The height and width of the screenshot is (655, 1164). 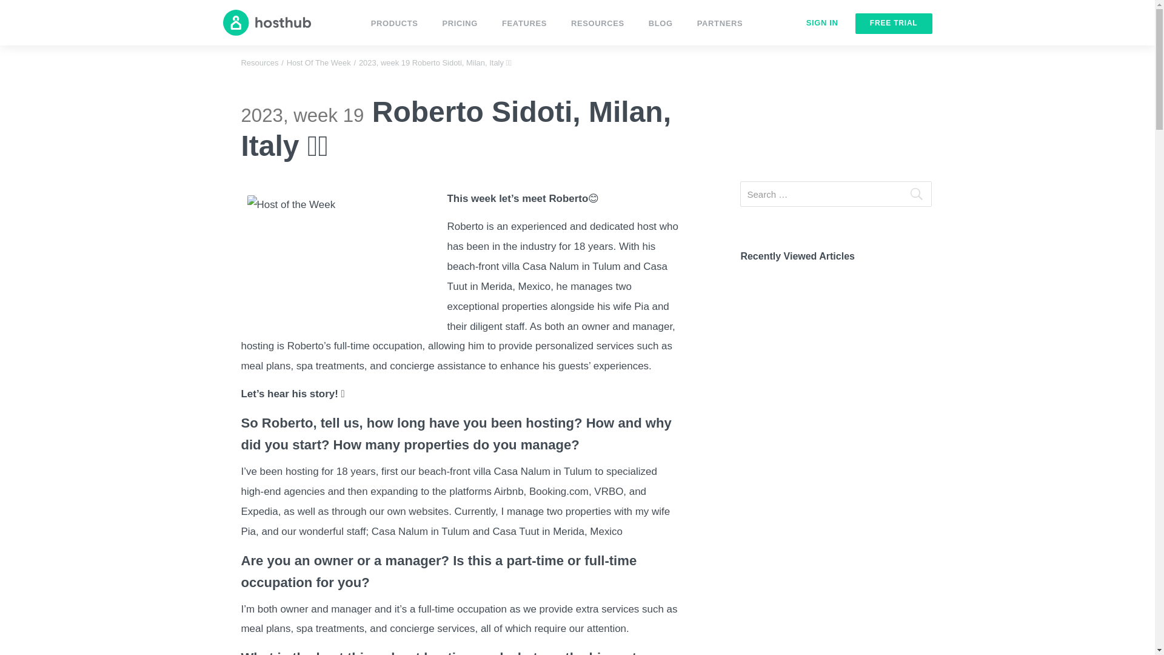 What do you see at coordinates (822, 23) in the screenshot?
I see `SIGN IN` at bounding box center [822, 23].